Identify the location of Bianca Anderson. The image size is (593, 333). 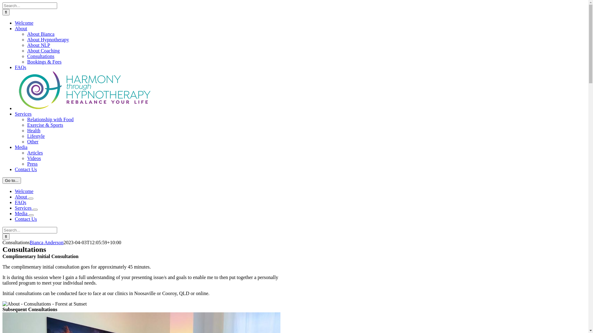
(47, 242).